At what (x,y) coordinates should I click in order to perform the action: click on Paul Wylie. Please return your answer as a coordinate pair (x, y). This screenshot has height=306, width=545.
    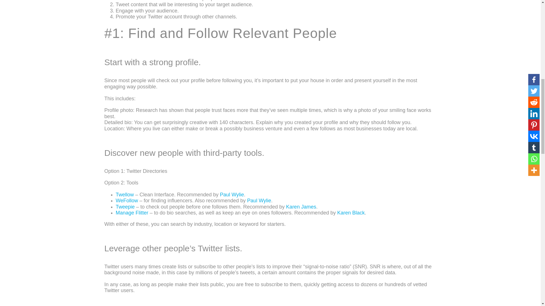
    Looking at the image, I should click on (232, 194).